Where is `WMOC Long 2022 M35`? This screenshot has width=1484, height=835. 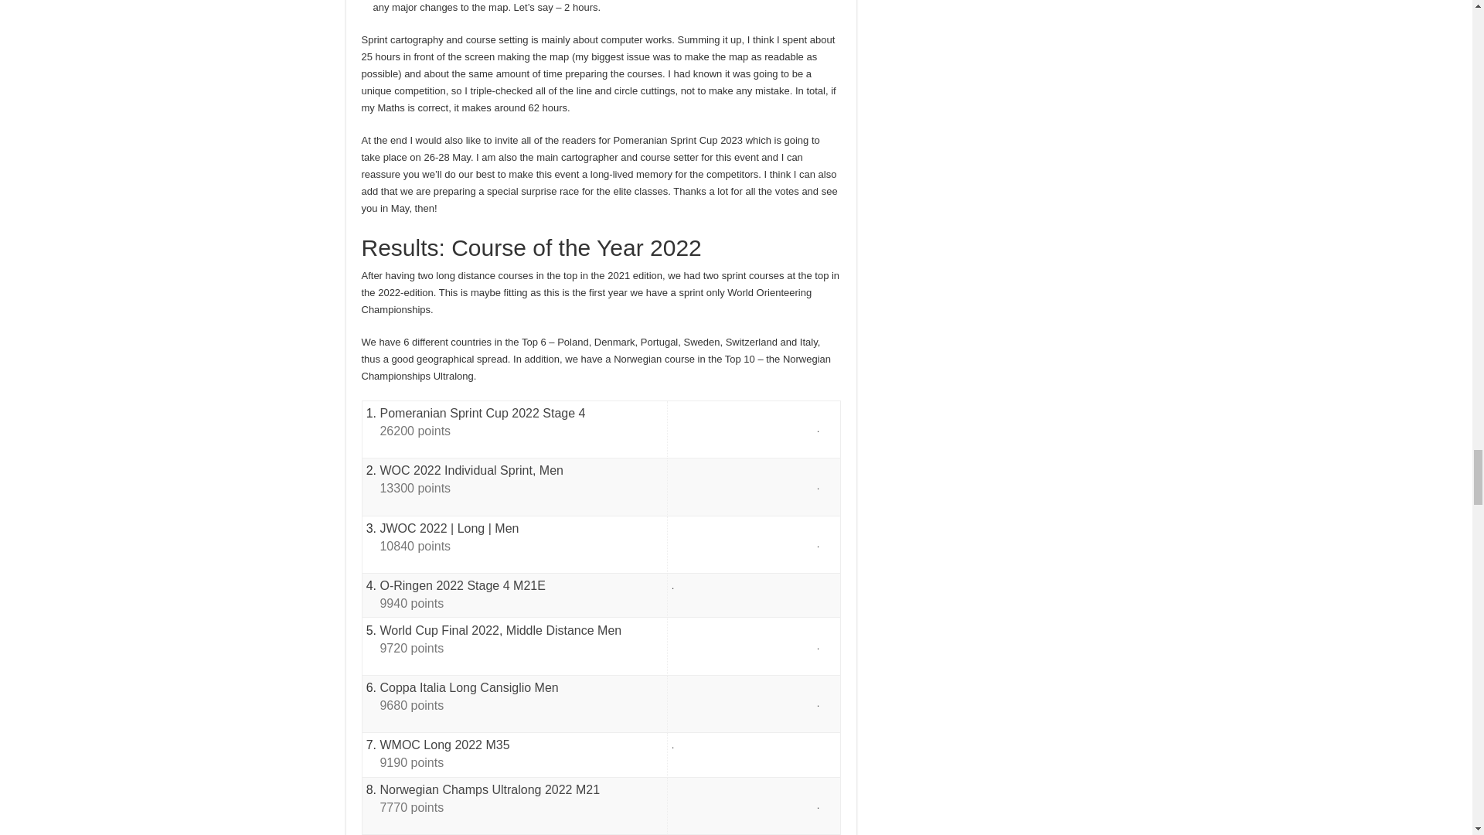
WMOC Long 2022 M35 is located at coordinates (444, 745).